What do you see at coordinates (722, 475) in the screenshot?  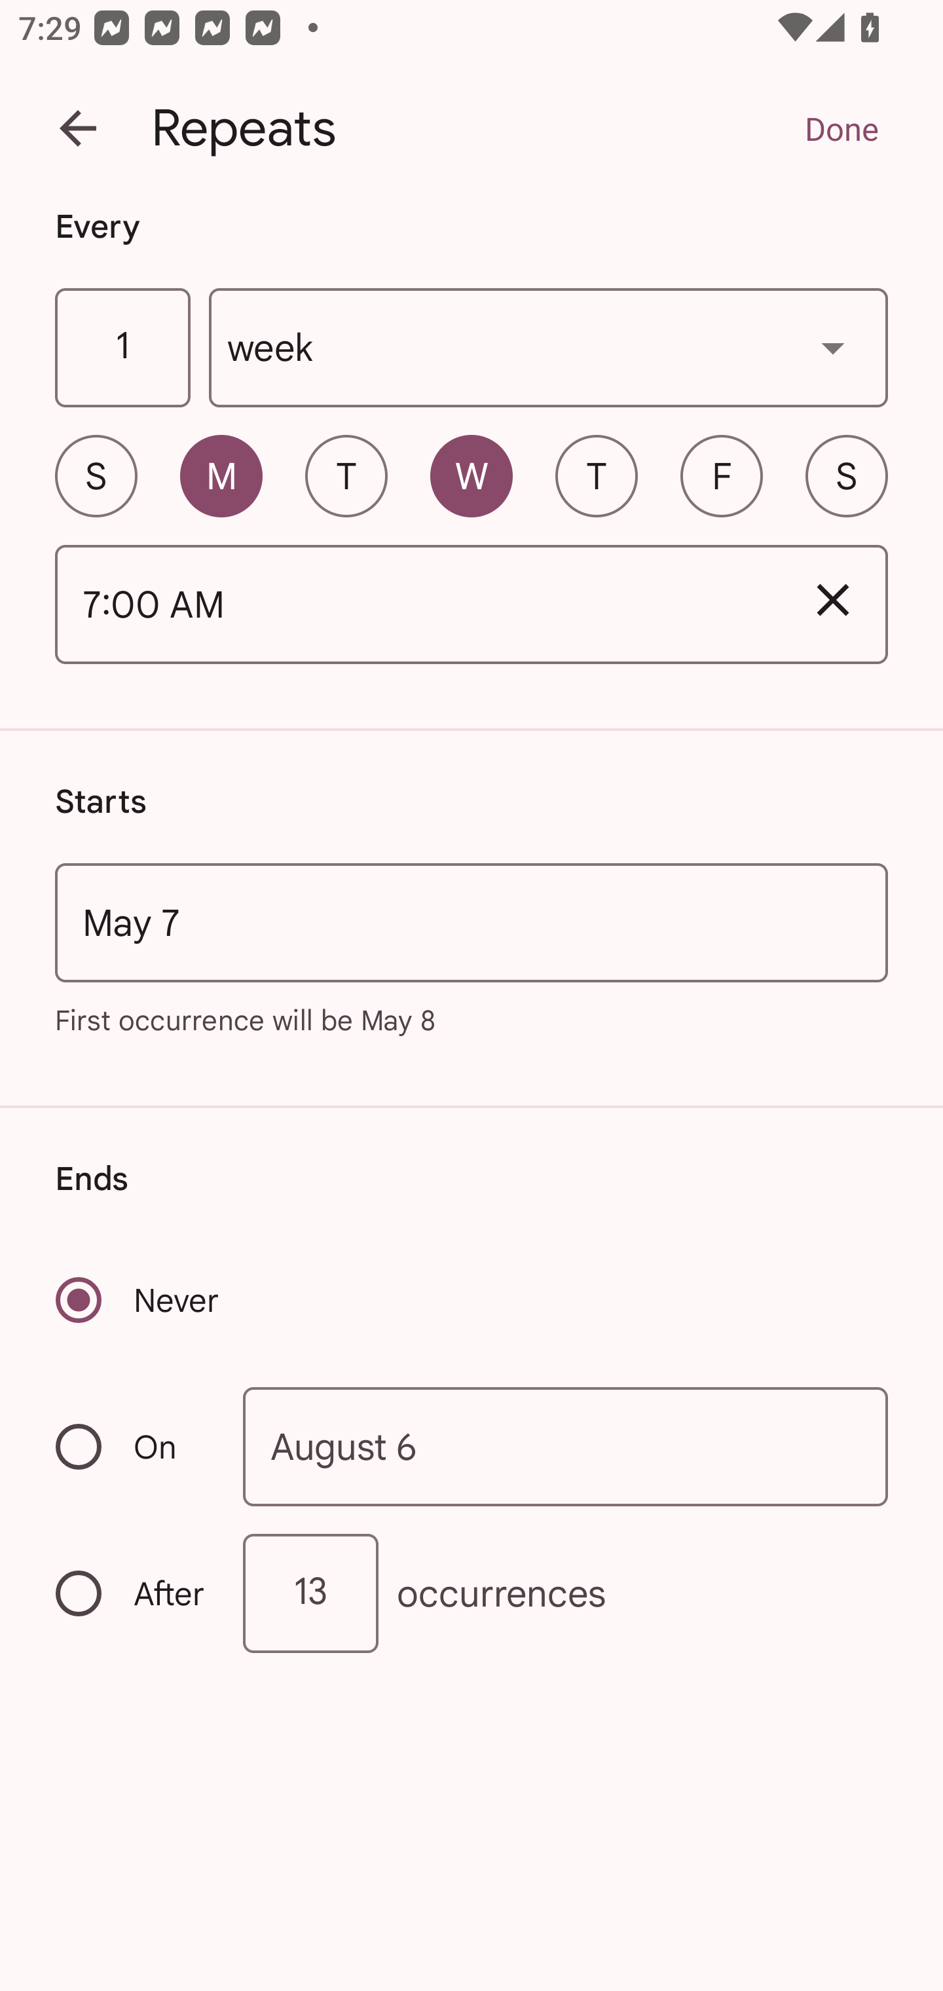 I see `F Friday` at bounding box center [722, 475].